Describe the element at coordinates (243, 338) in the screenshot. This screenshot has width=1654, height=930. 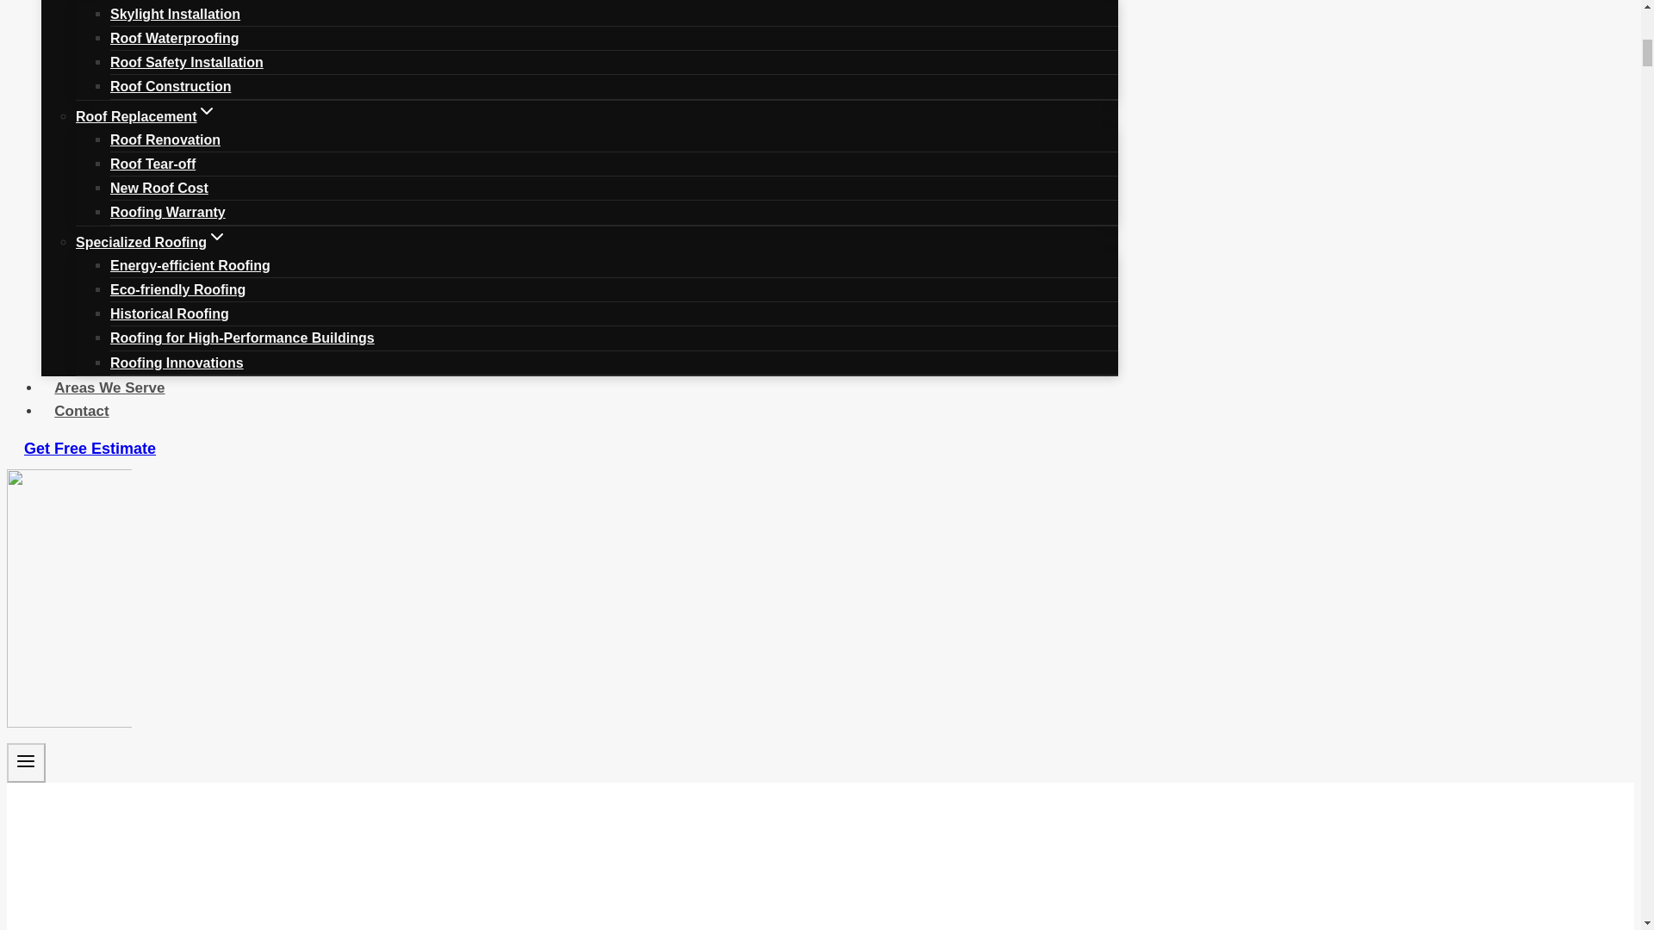
I see `Roofing for High-Performance Buildings` at that location.